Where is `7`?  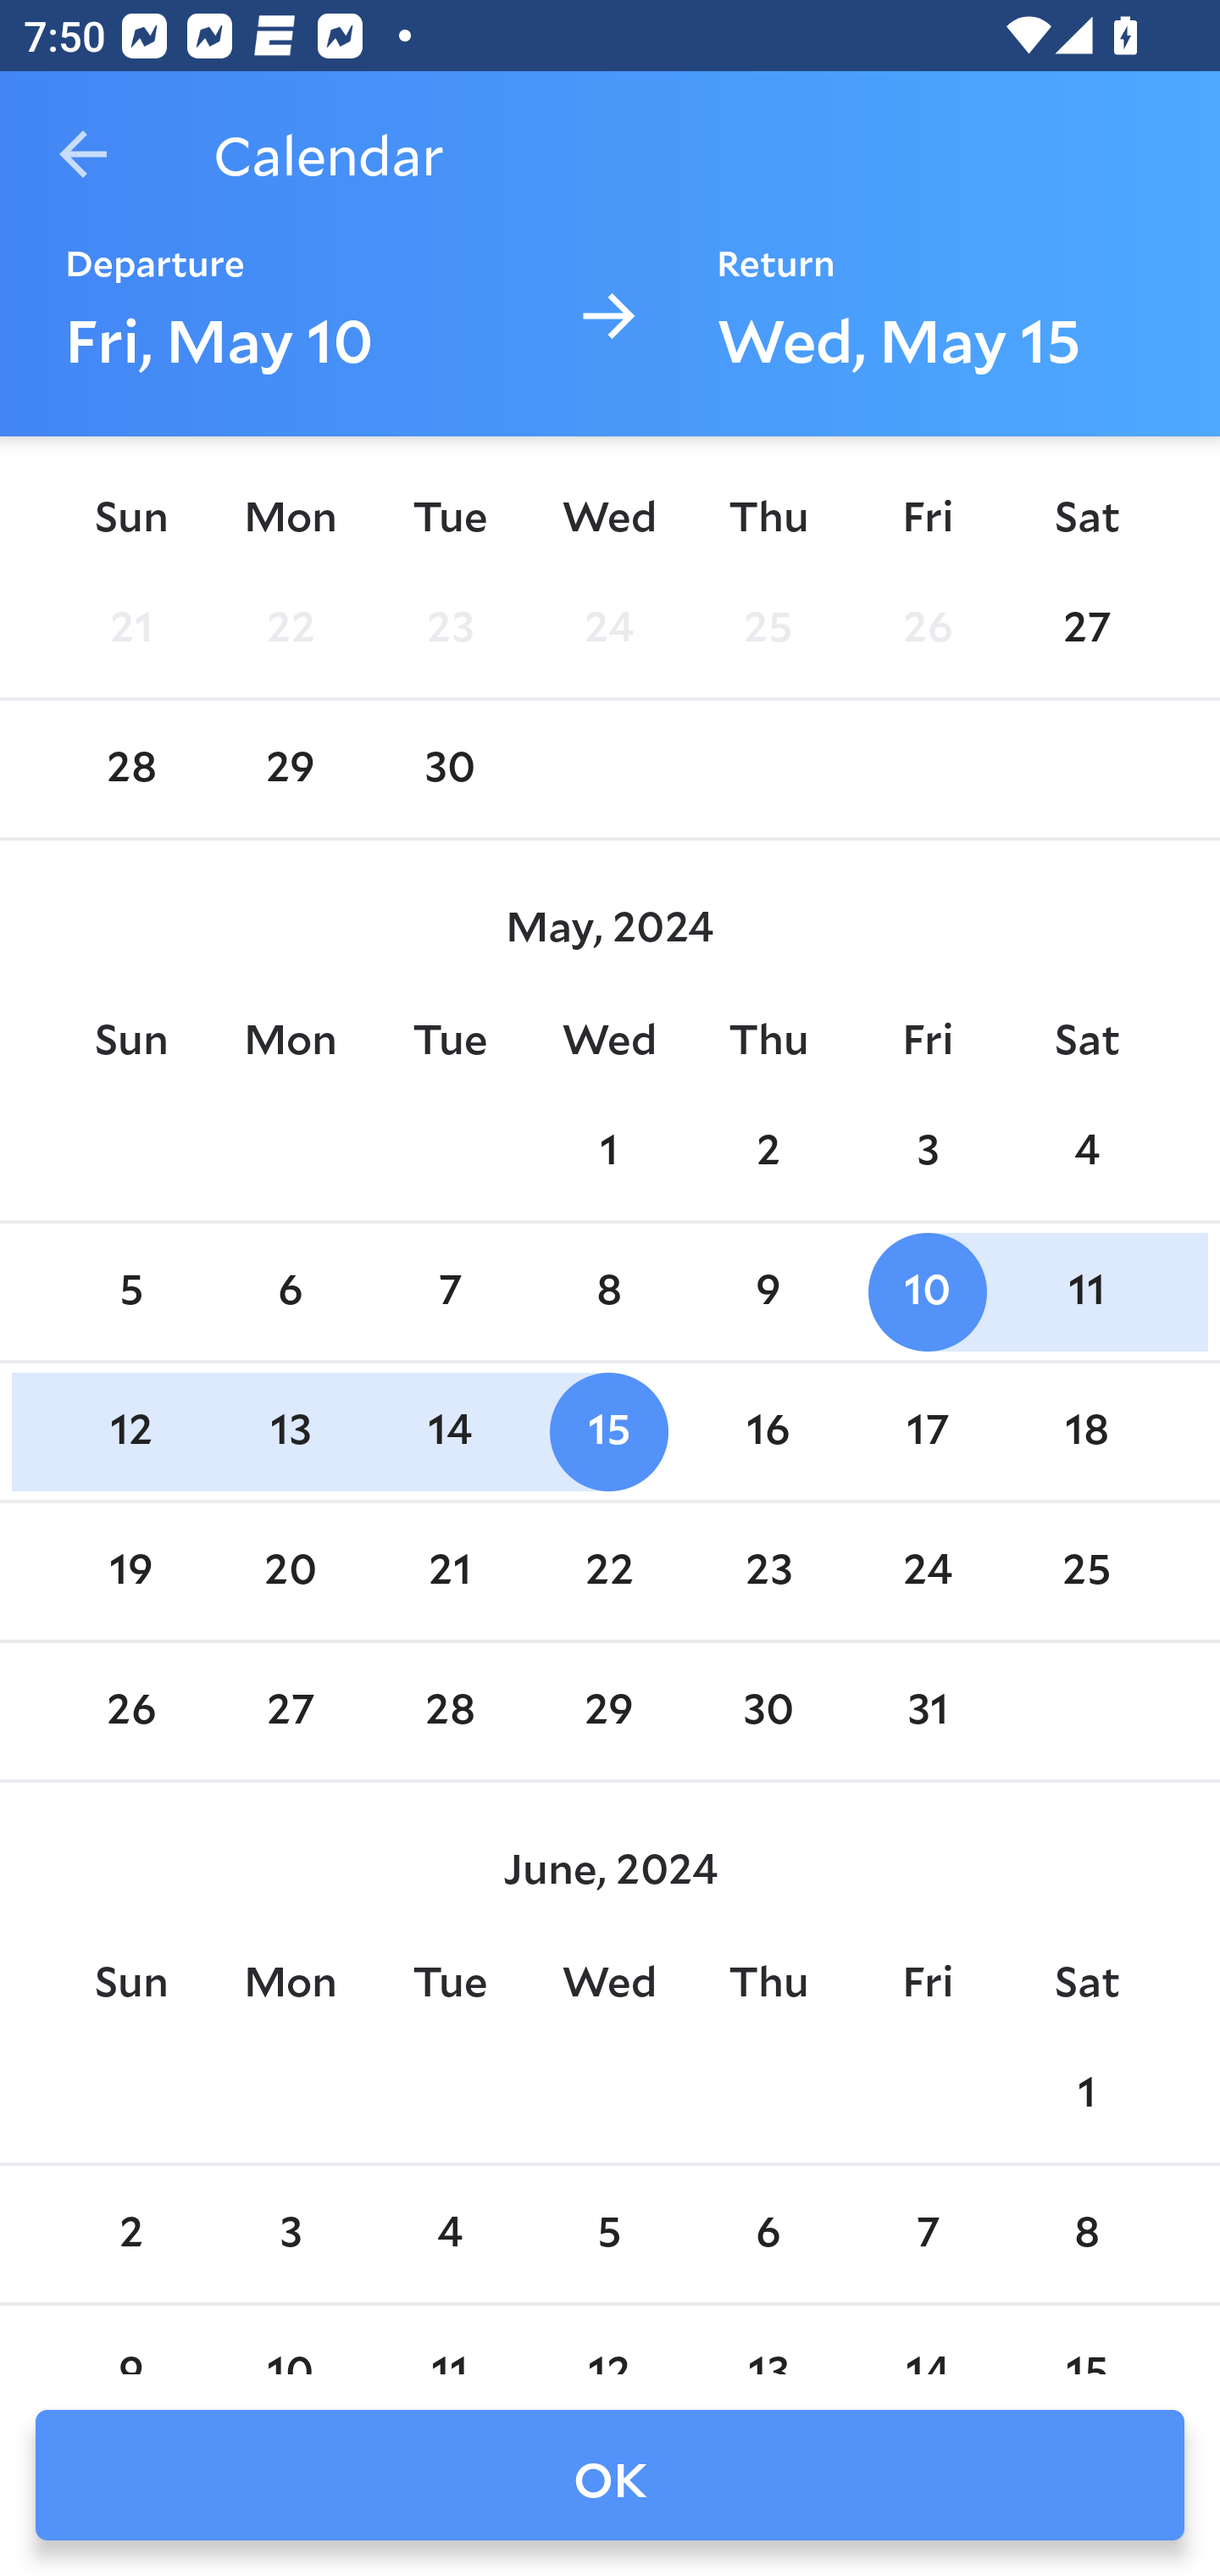 7 is located at coordinates (449, 1293).